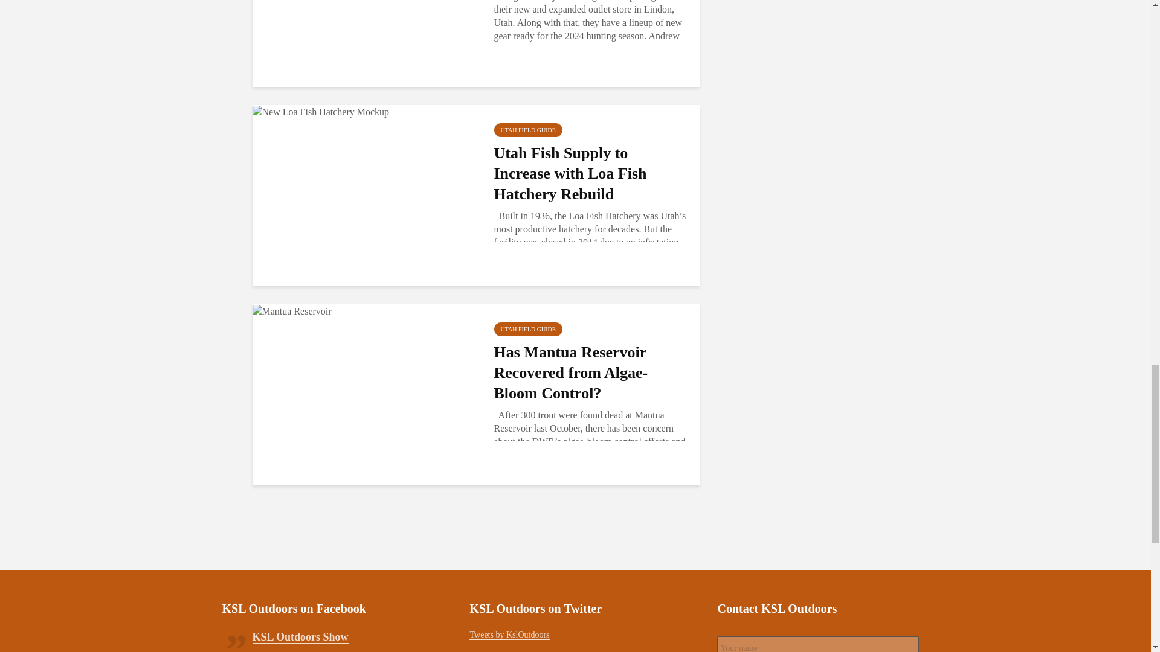  Describe the element at coordinates (528, 329) in the screenshot. I see `UTAH FIELD GUIDE` at that location.